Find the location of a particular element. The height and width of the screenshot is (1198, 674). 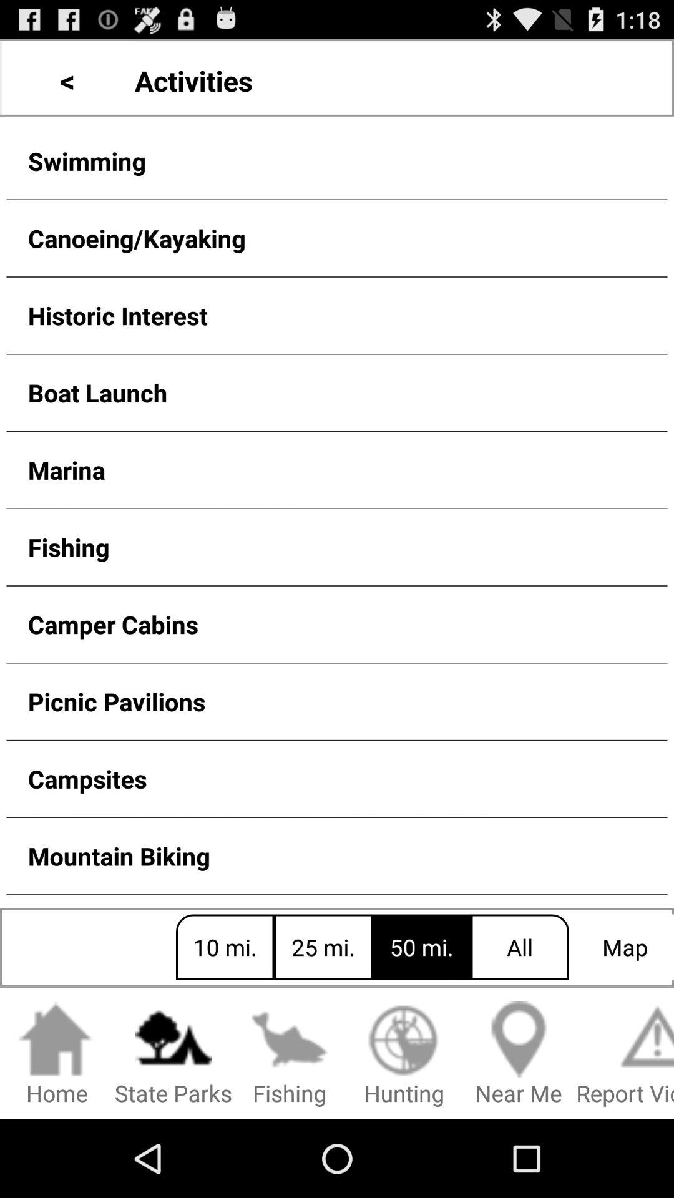

press icon to the right of near me item is located at coordinates (625, 1054).